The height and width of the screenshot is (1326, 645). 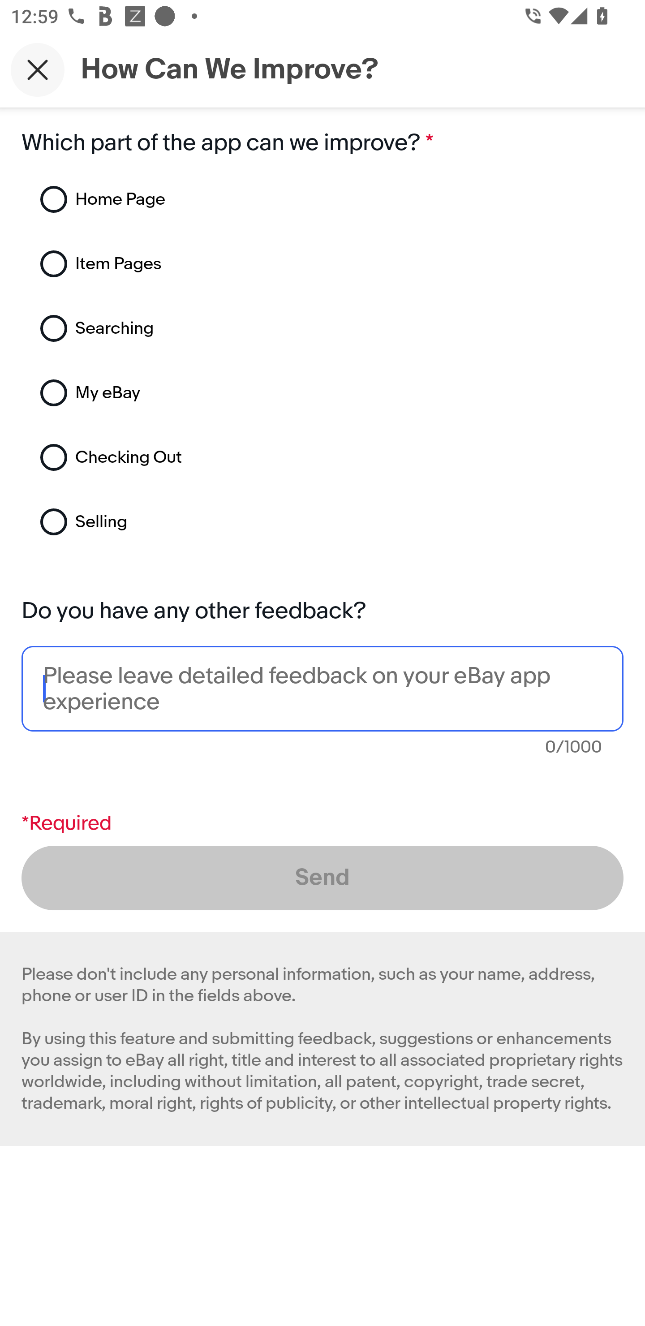 I want to click on Item Pages, so click(x=228, y=264).